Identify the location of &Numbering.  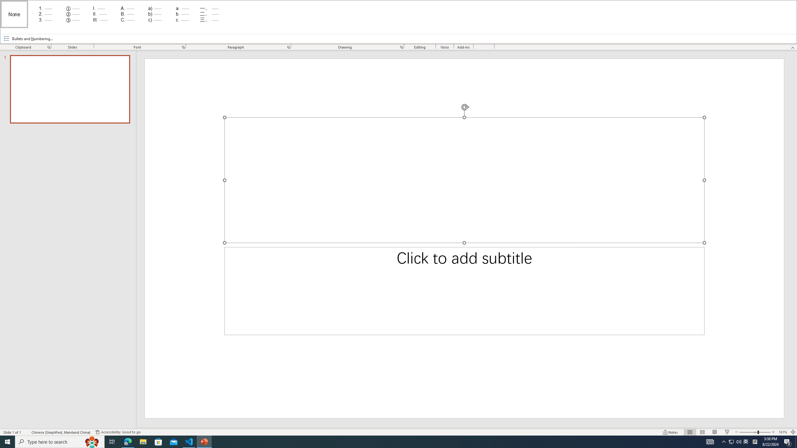
(398, 22).